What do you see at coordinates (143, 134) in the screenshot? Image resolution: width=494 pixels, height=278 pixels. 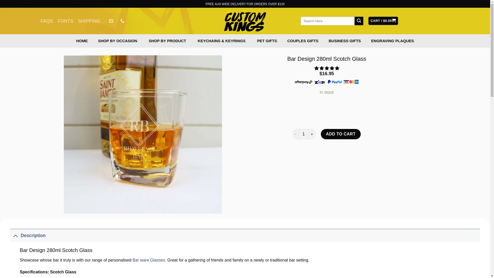 I see `Bar design 280ml scotch glass 1` at bounding box center [143, 134].